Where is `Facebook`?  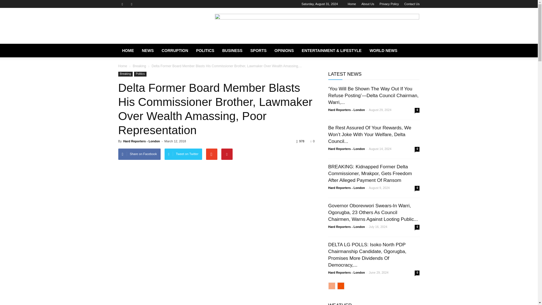 Facebook is located at coordinates (122, 4).